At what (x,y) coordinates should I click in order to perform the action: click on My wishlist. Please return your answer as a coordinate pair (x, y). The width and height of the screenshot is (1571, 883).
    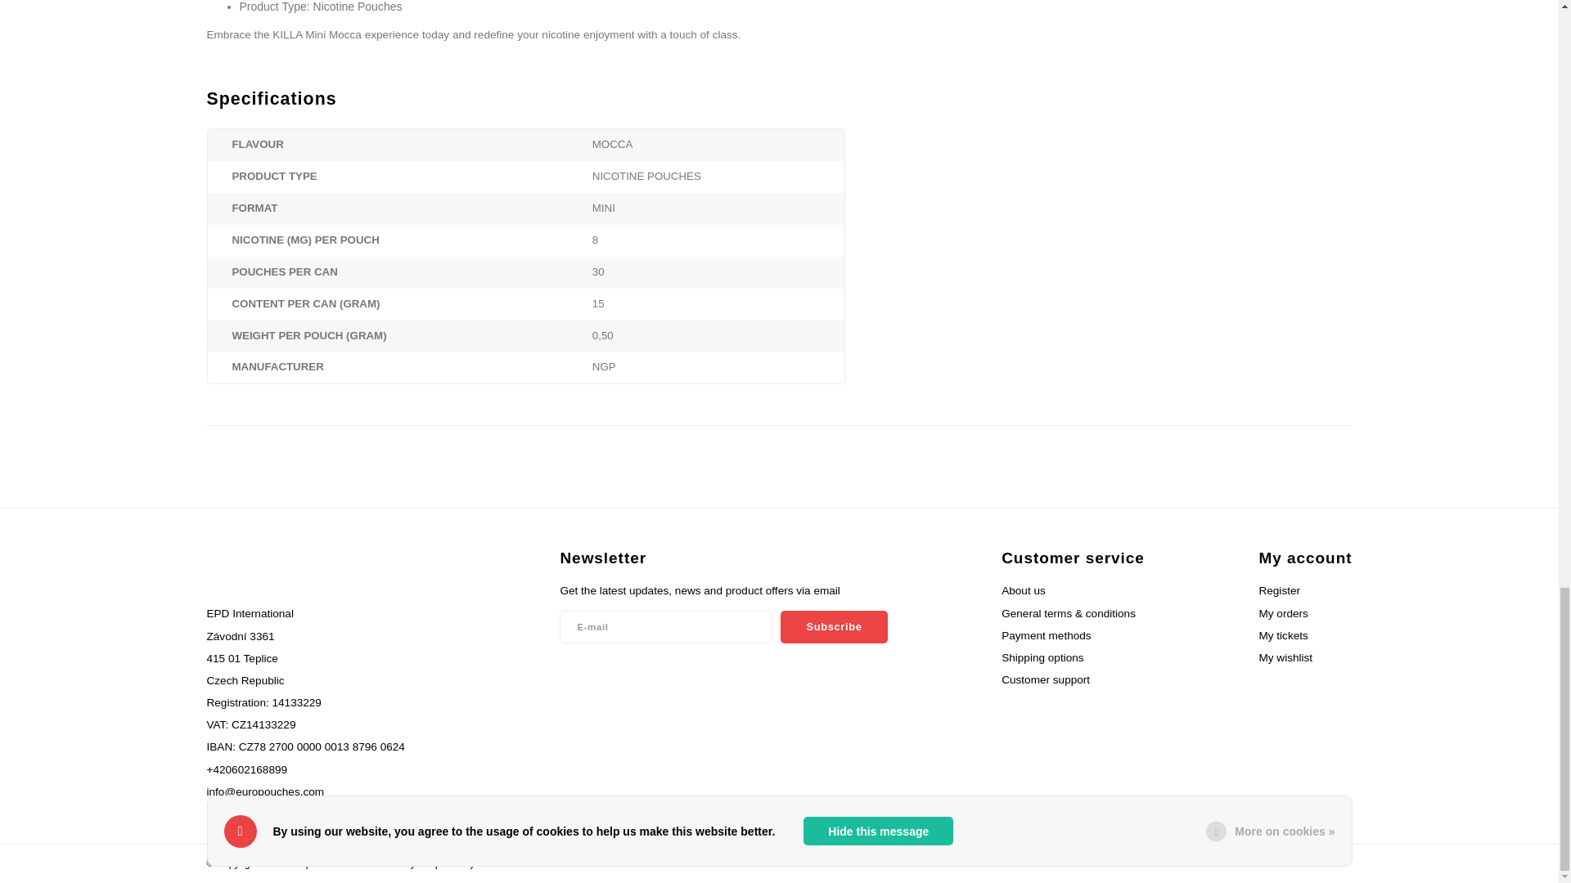
    Looking at the image, I should click on (1285, 657).